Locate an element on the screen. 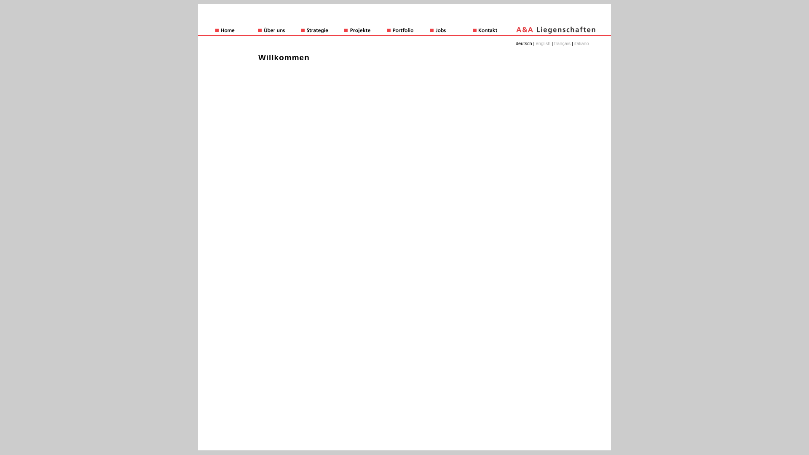 The width and height of the screenshot is (809, 455). Portfolio is located at coordinates (409, 31).